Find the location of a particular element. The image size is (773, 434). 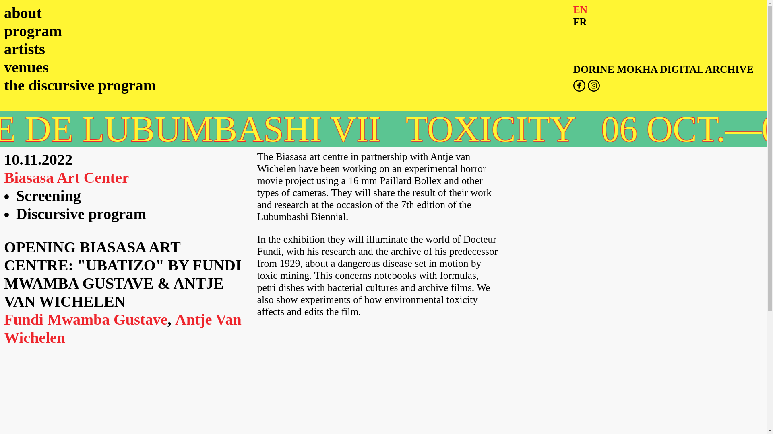

Biasasa Art Center is located at coordinates (66, 178).